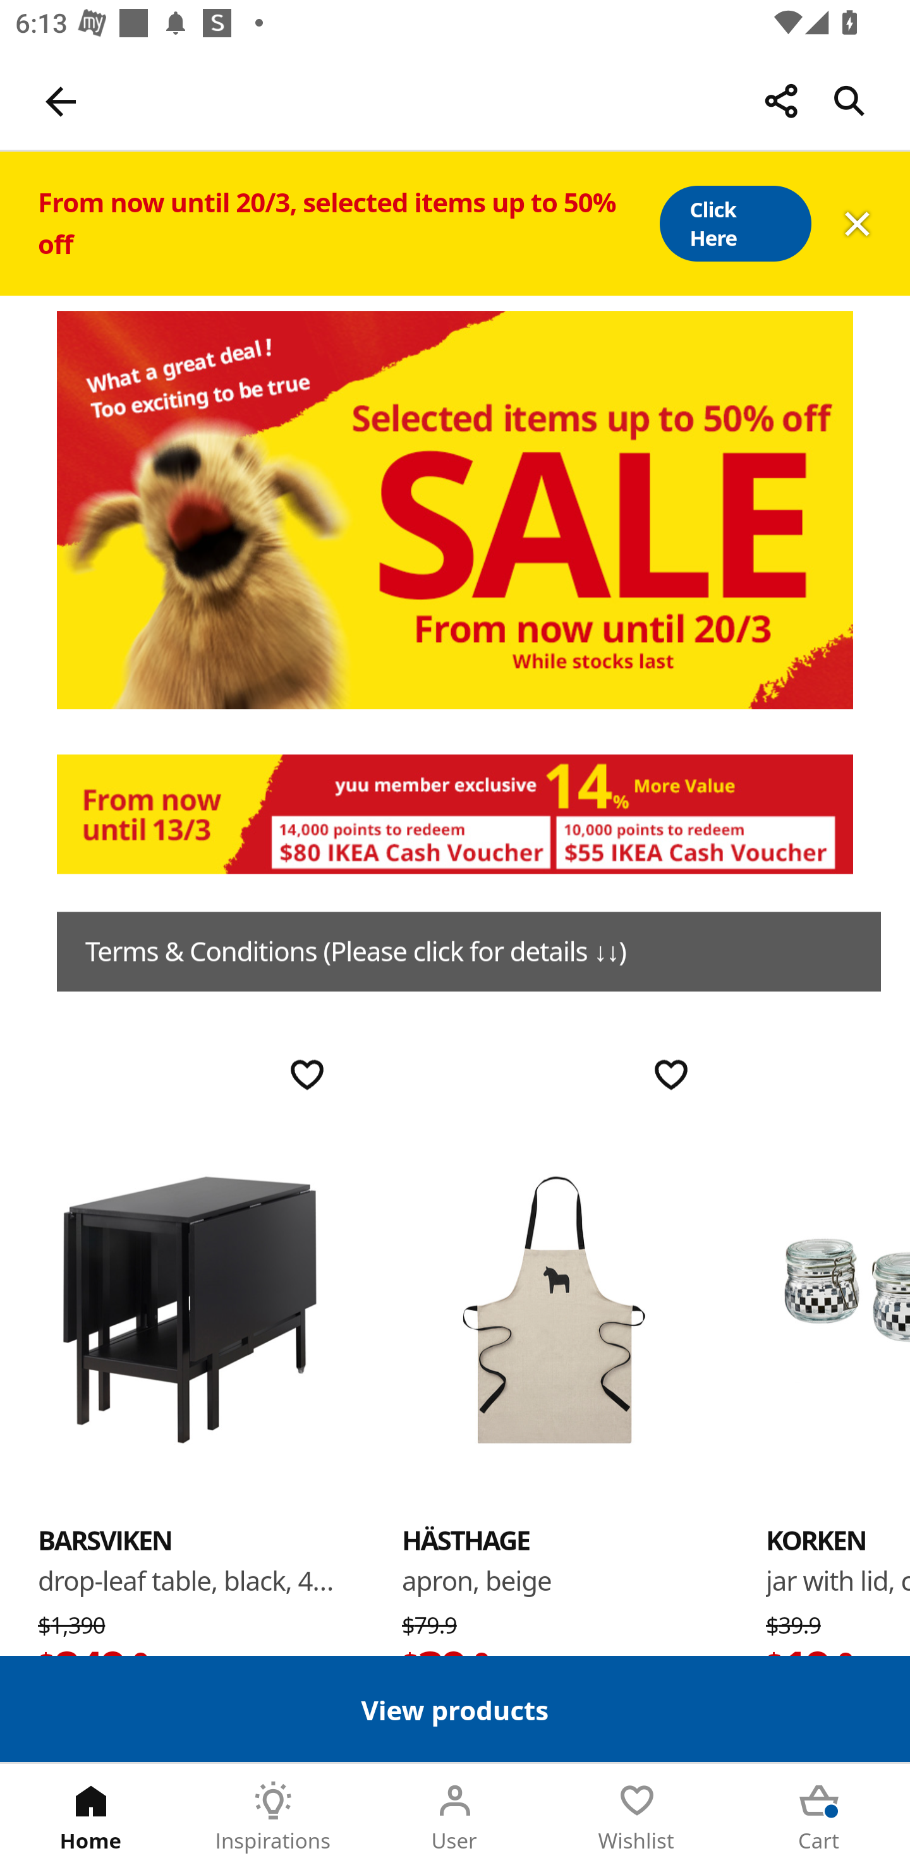 This screenshot has height=1870, width=910. What do you see at coordinates (819, 1817) in the screenshot?
I see `Cart
Tab 5 of 5` at bounding box center [819, 1817].